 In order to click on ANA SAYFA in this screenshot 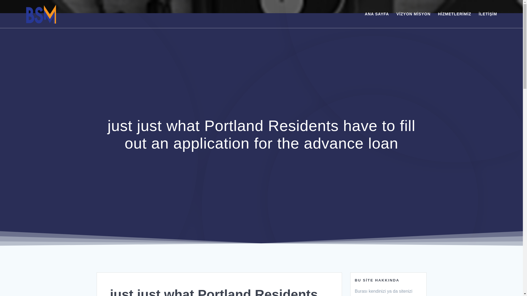, I will do `click(377, 14)`.